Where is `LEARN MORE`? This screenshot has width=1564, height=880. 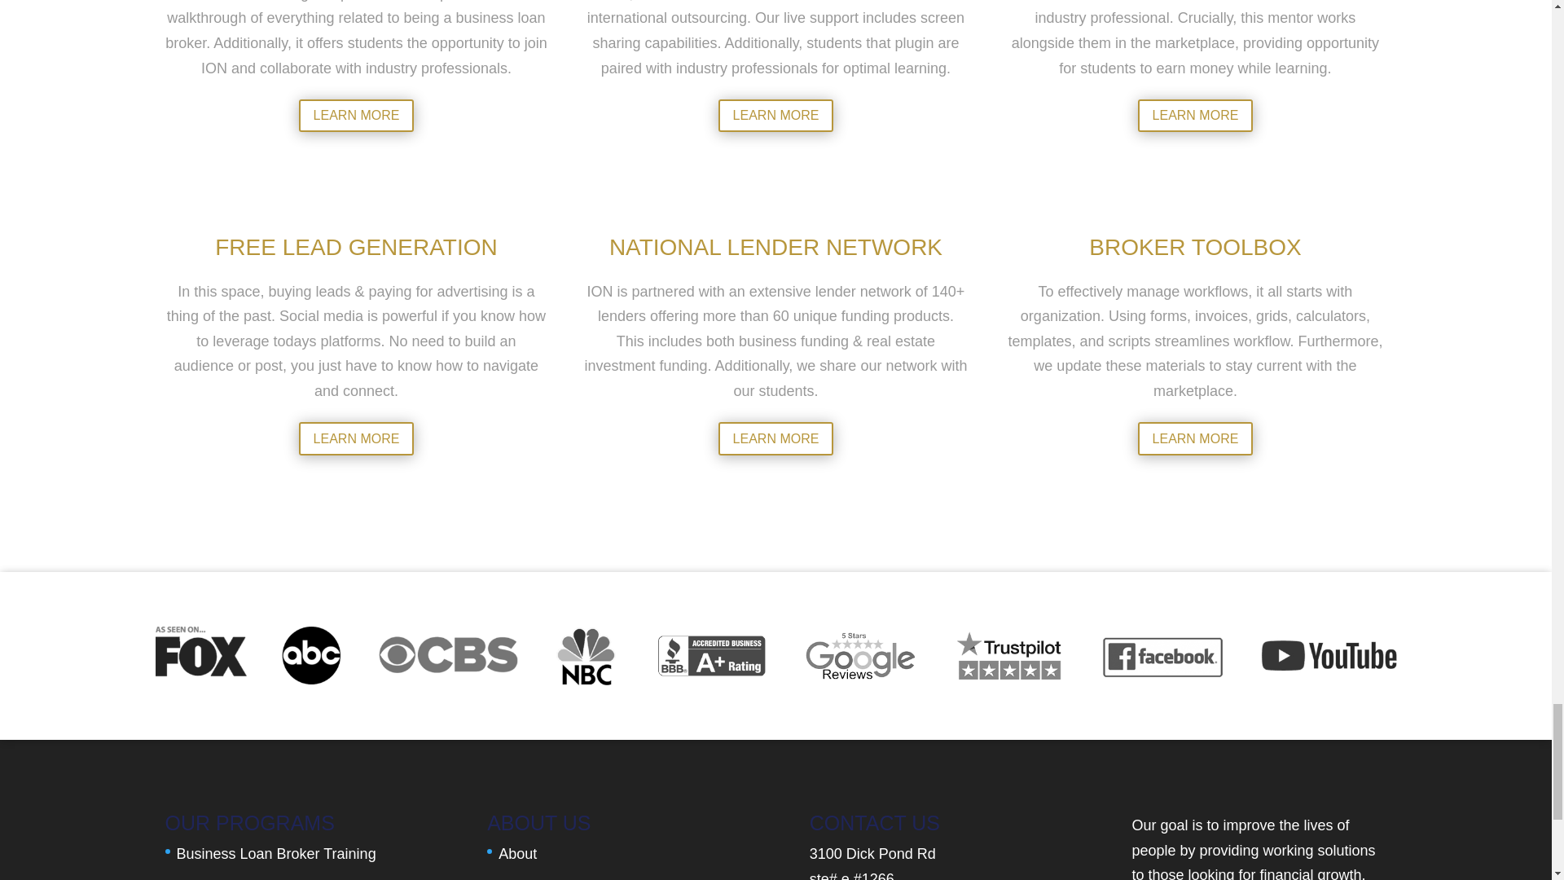
LEARN MORE is located at coordinates (775, 116).